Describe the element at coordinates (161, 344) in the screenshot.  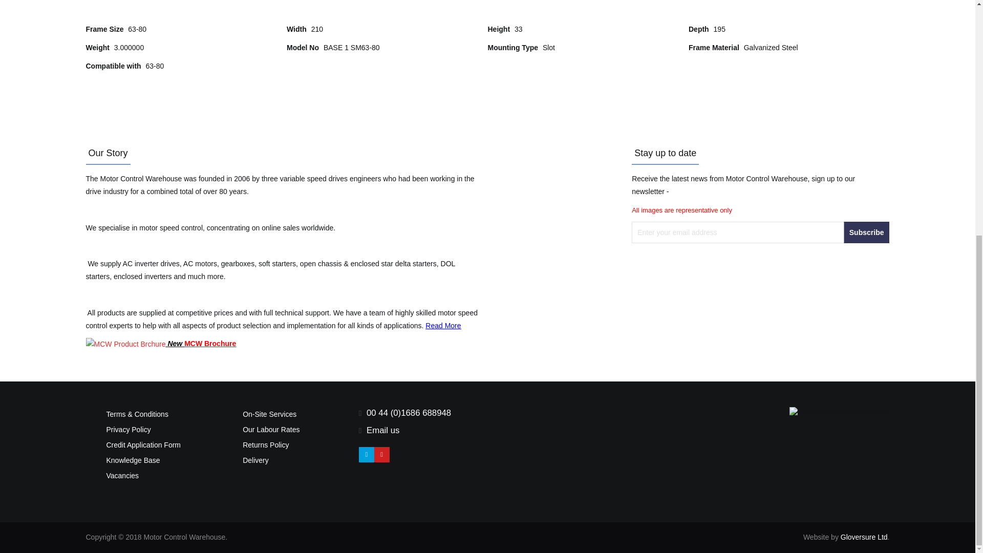
I see `New MCW Brochure` at that location.